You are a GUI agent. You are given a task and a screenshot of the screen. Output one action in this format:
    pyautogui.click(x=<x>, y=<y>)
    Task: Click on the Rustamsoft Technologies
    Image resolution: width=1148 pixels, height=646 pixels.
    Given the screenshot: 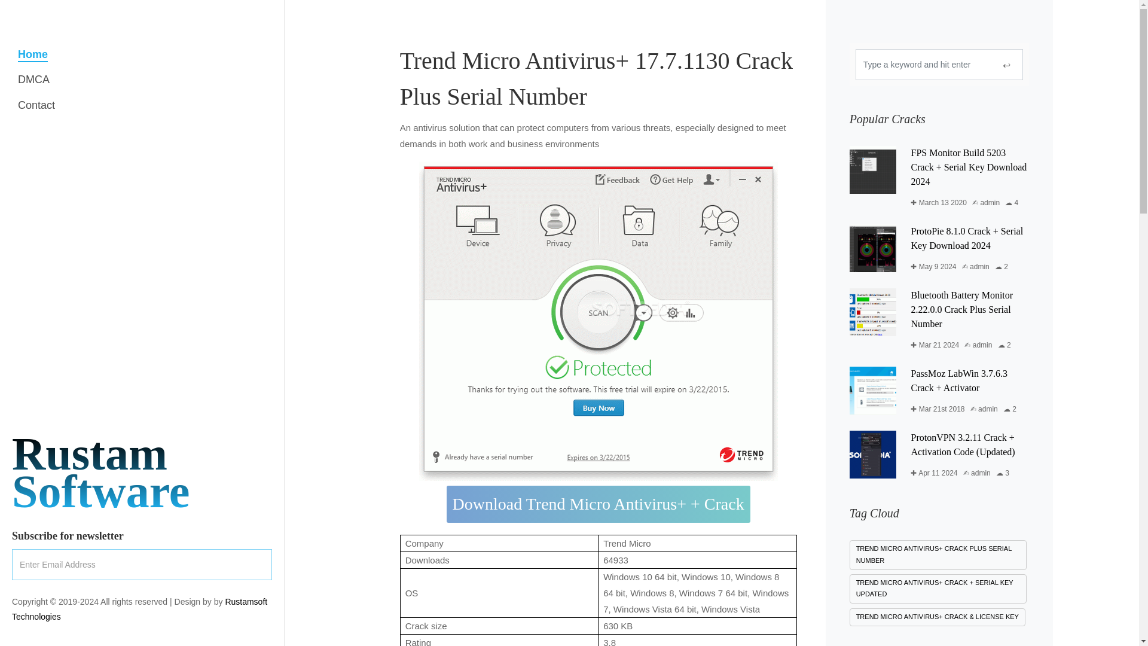 What is the action you would take?
    pyautogui.click(x=36, y=105)
    